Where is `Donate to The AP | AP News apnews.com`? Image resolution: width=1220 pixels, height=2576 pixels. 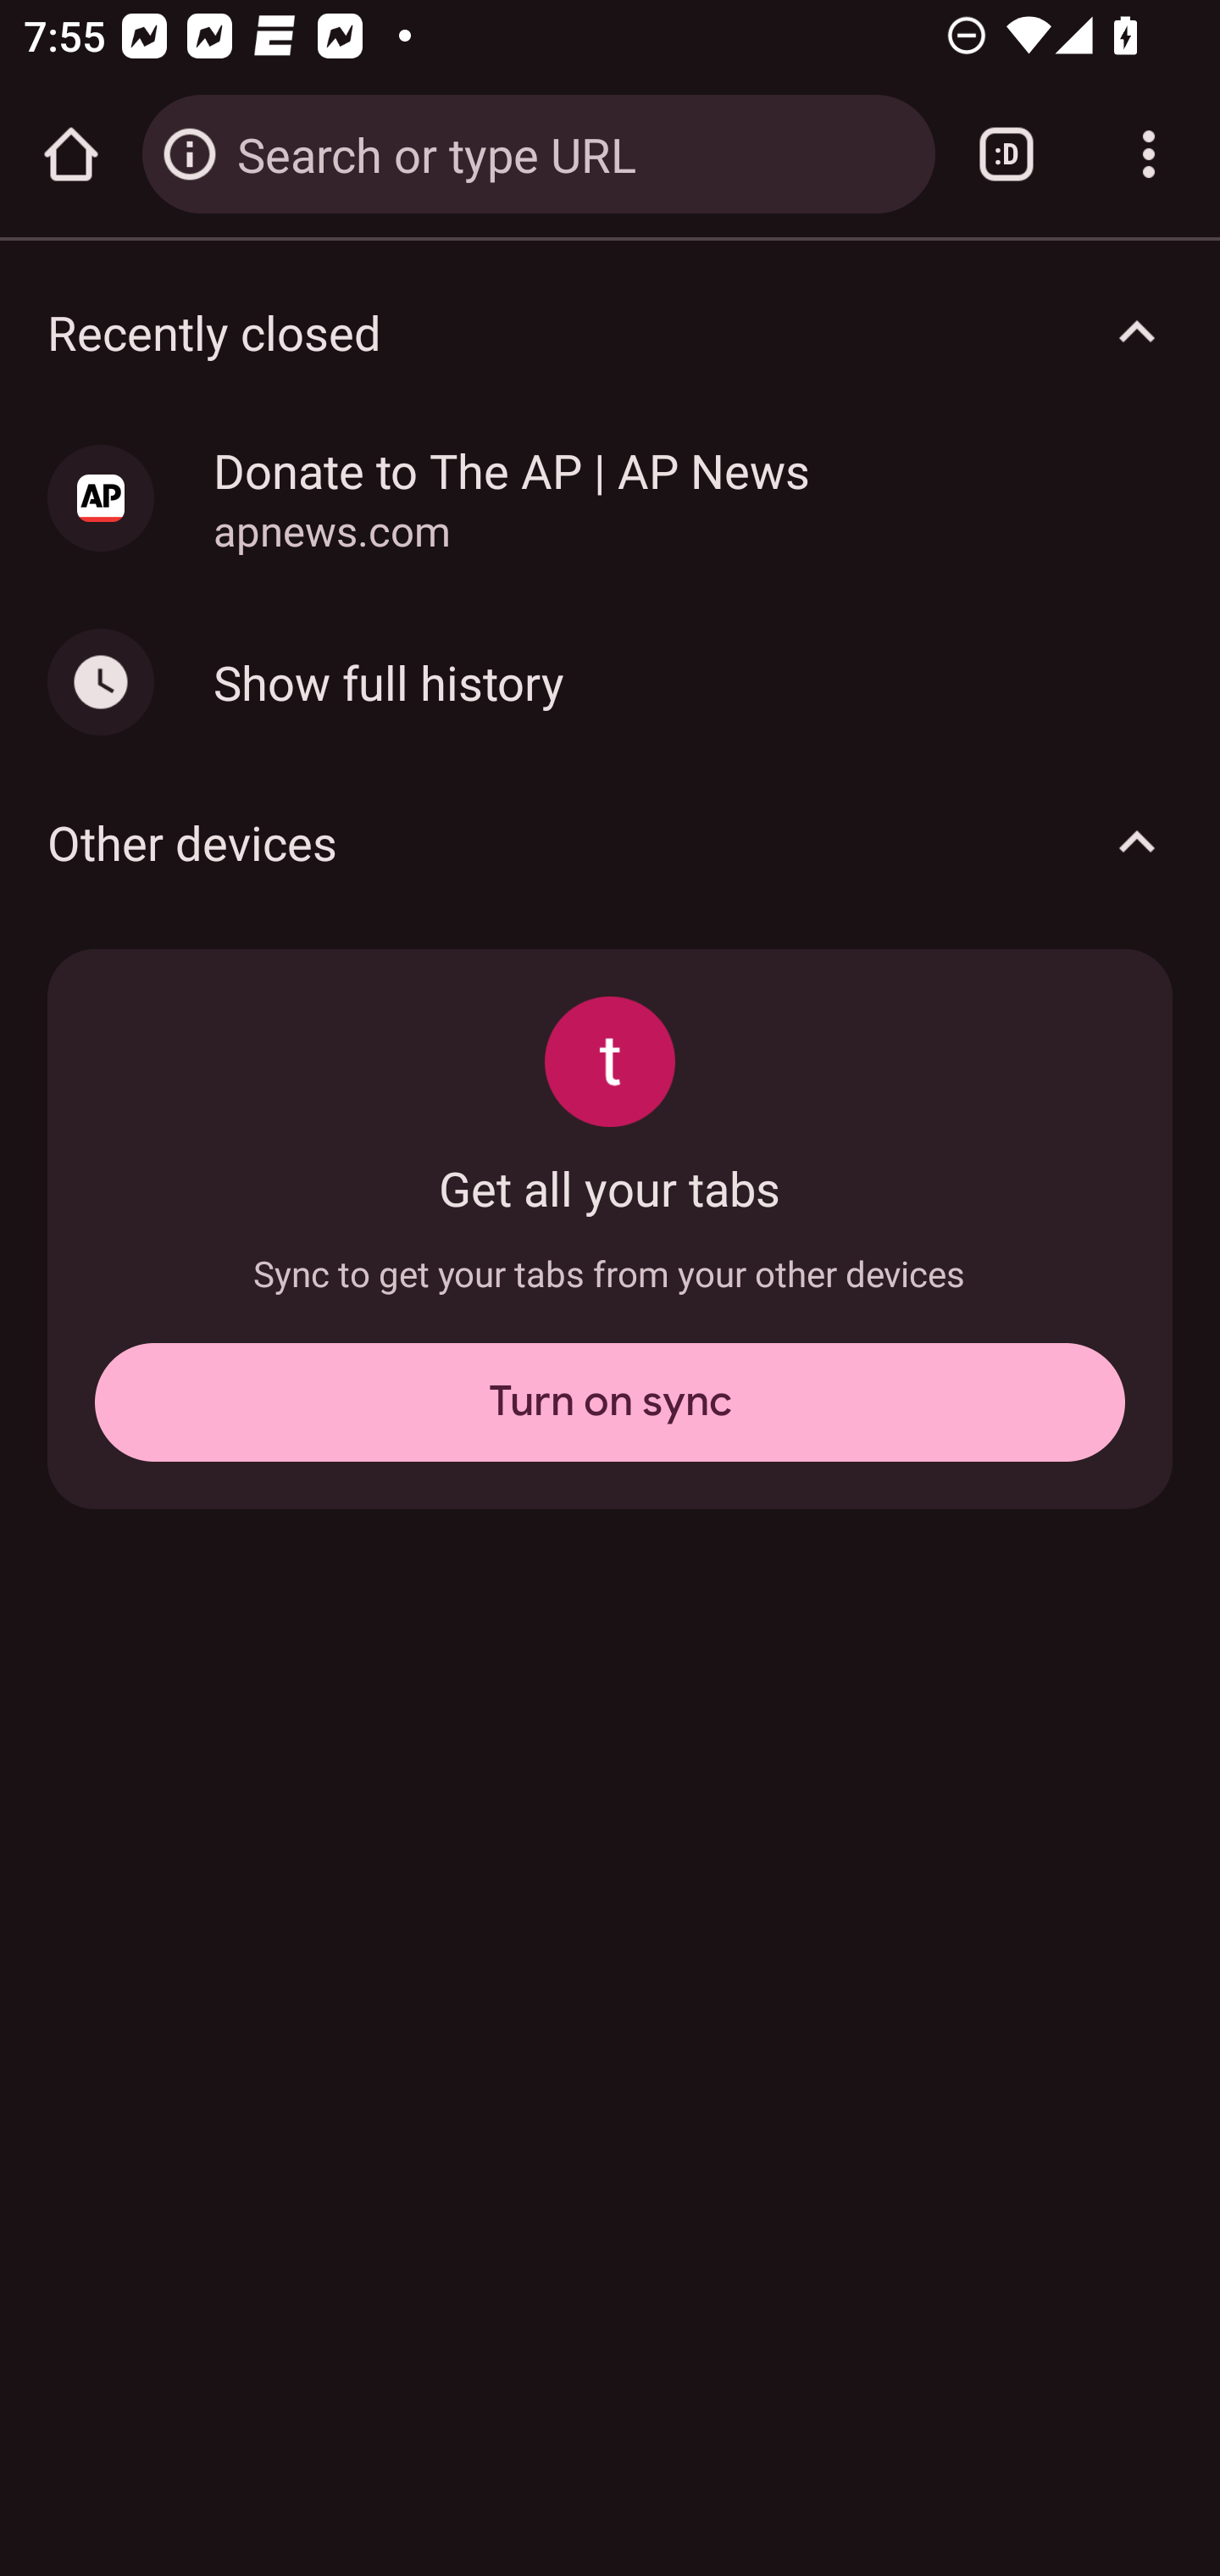
Donate to The AP | AP News apnews.com is located at coordinates (610, 498).